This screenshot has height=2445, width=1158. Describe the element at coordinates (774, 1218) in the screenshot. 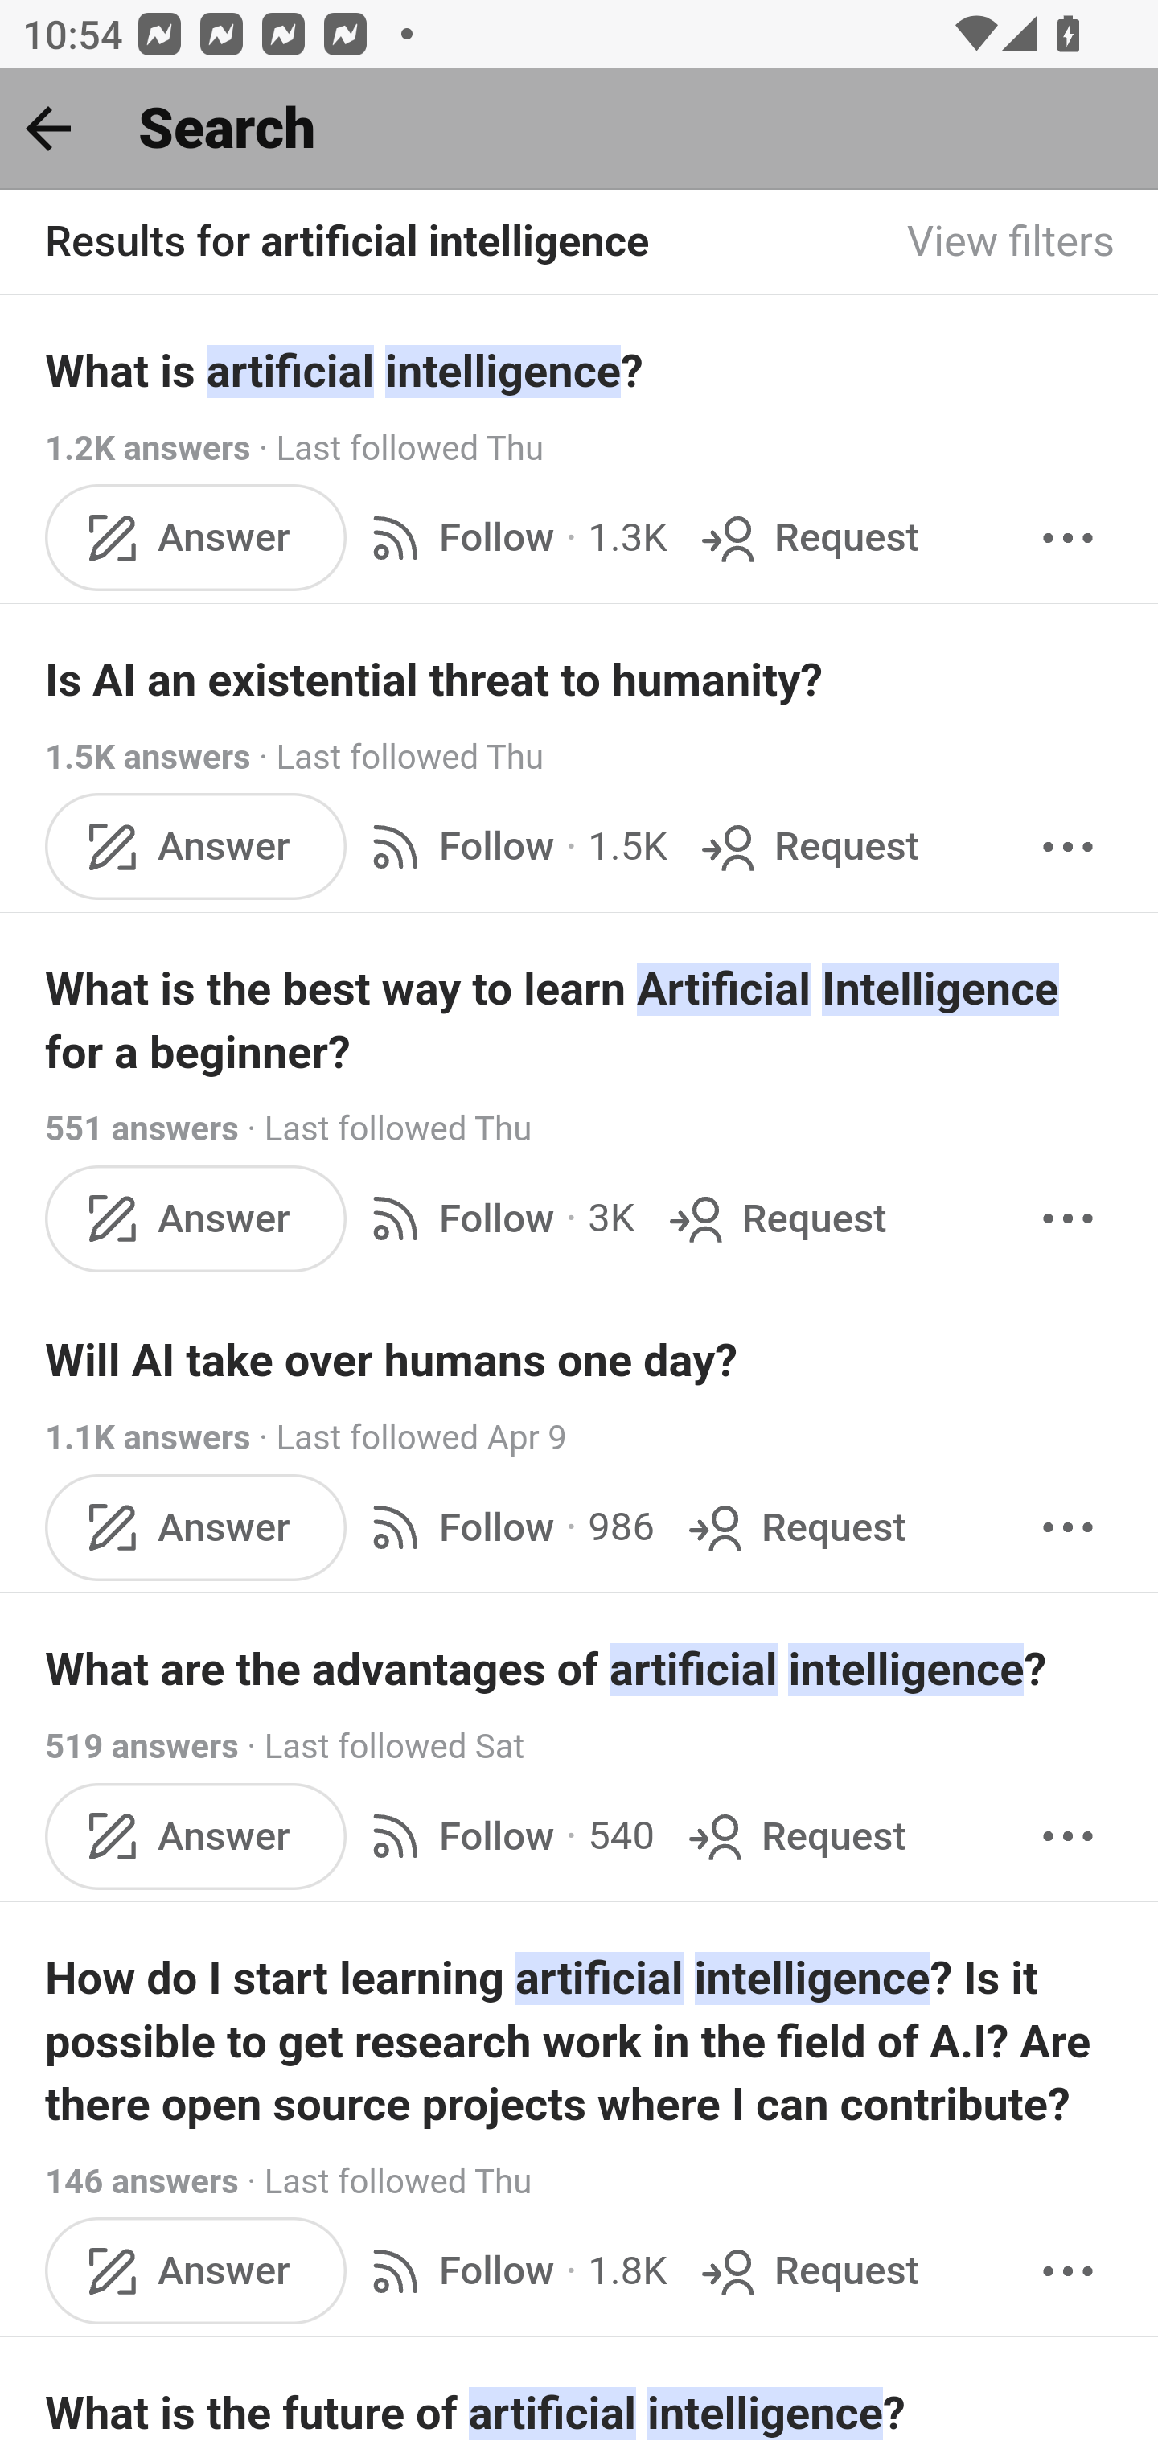

I see `Request` at that location.